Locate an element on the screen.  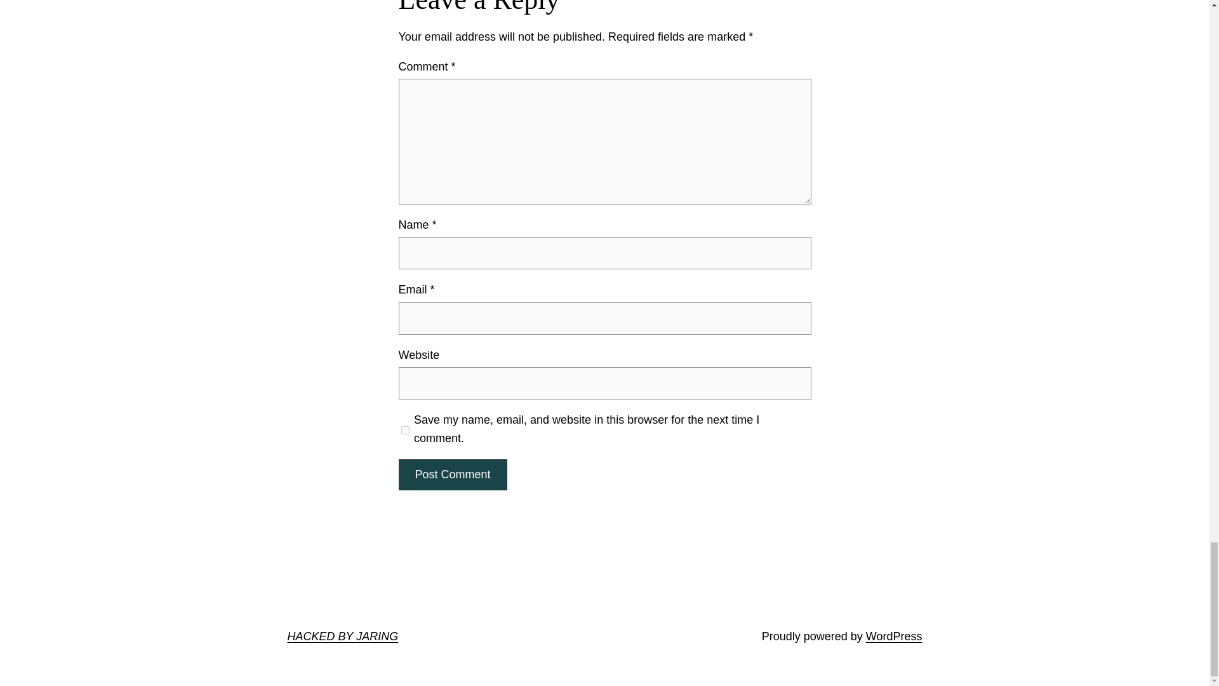
Post Comment is located at coordinates (452, 474).